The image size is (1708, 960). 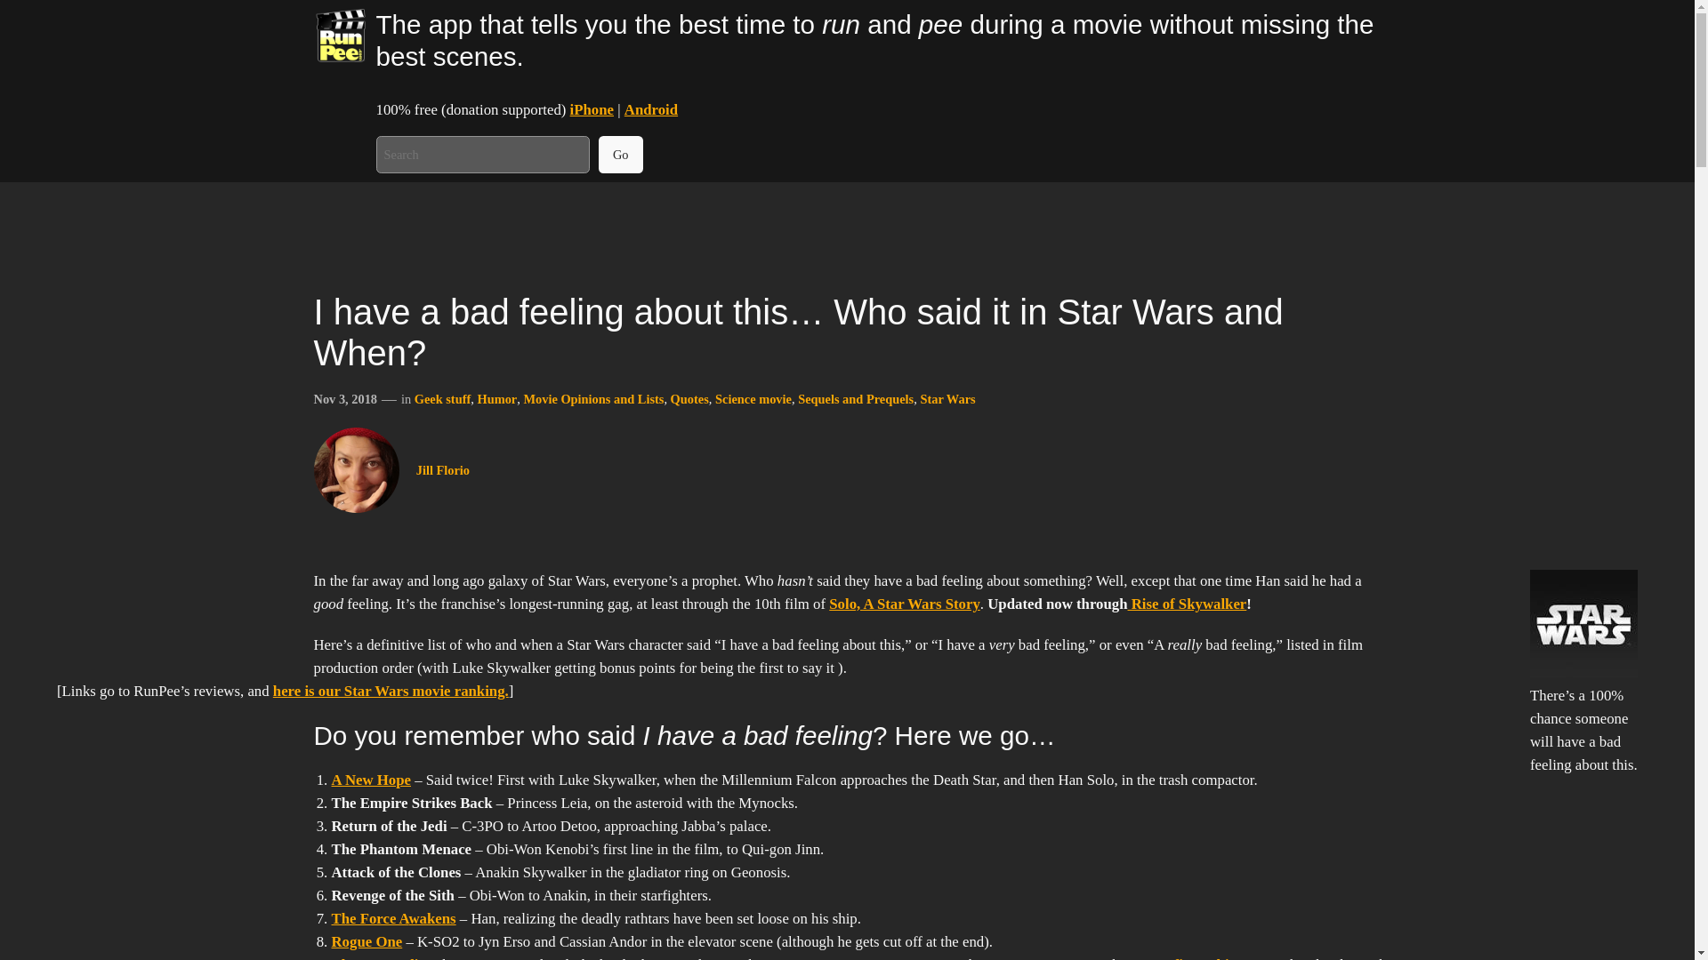 What do you see at coordinates (947, 398) in the screenshot?
I see `Star Wars` at bounding box center [947, 398].